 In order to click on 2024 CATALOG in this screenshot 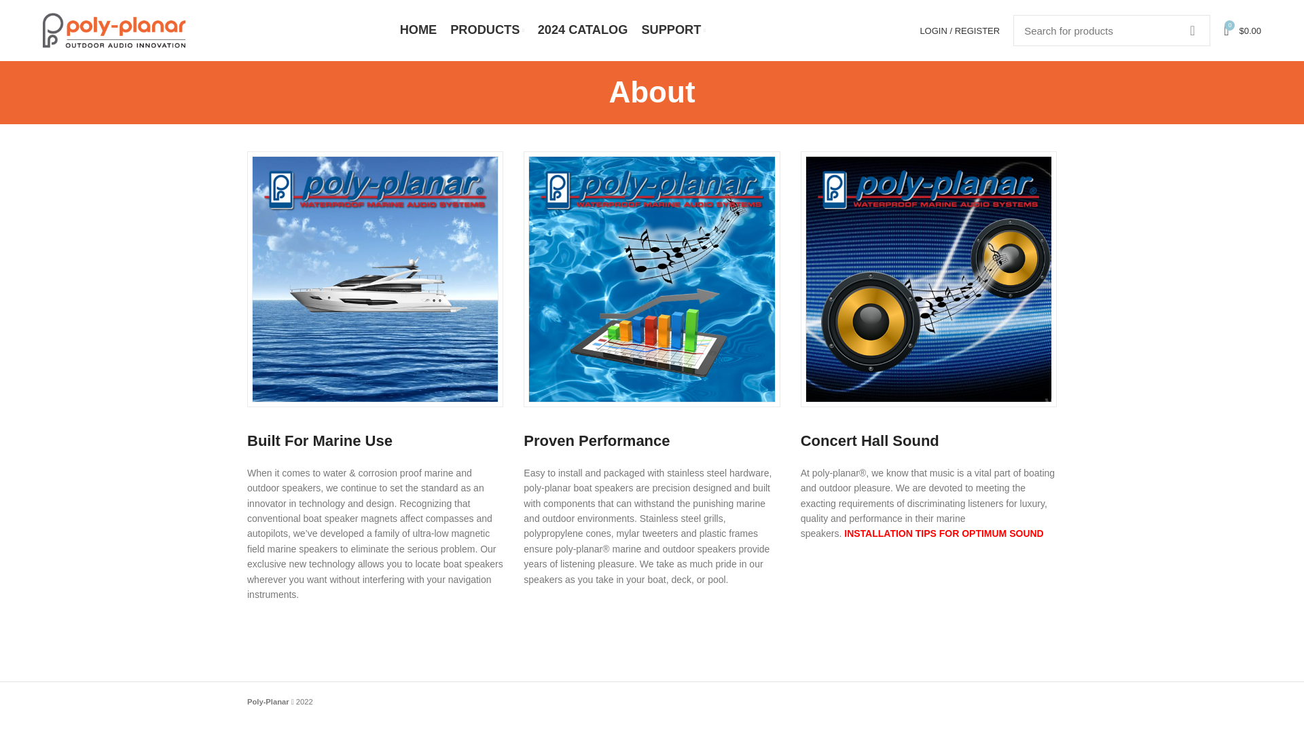, I will do `click(583, 30)`.